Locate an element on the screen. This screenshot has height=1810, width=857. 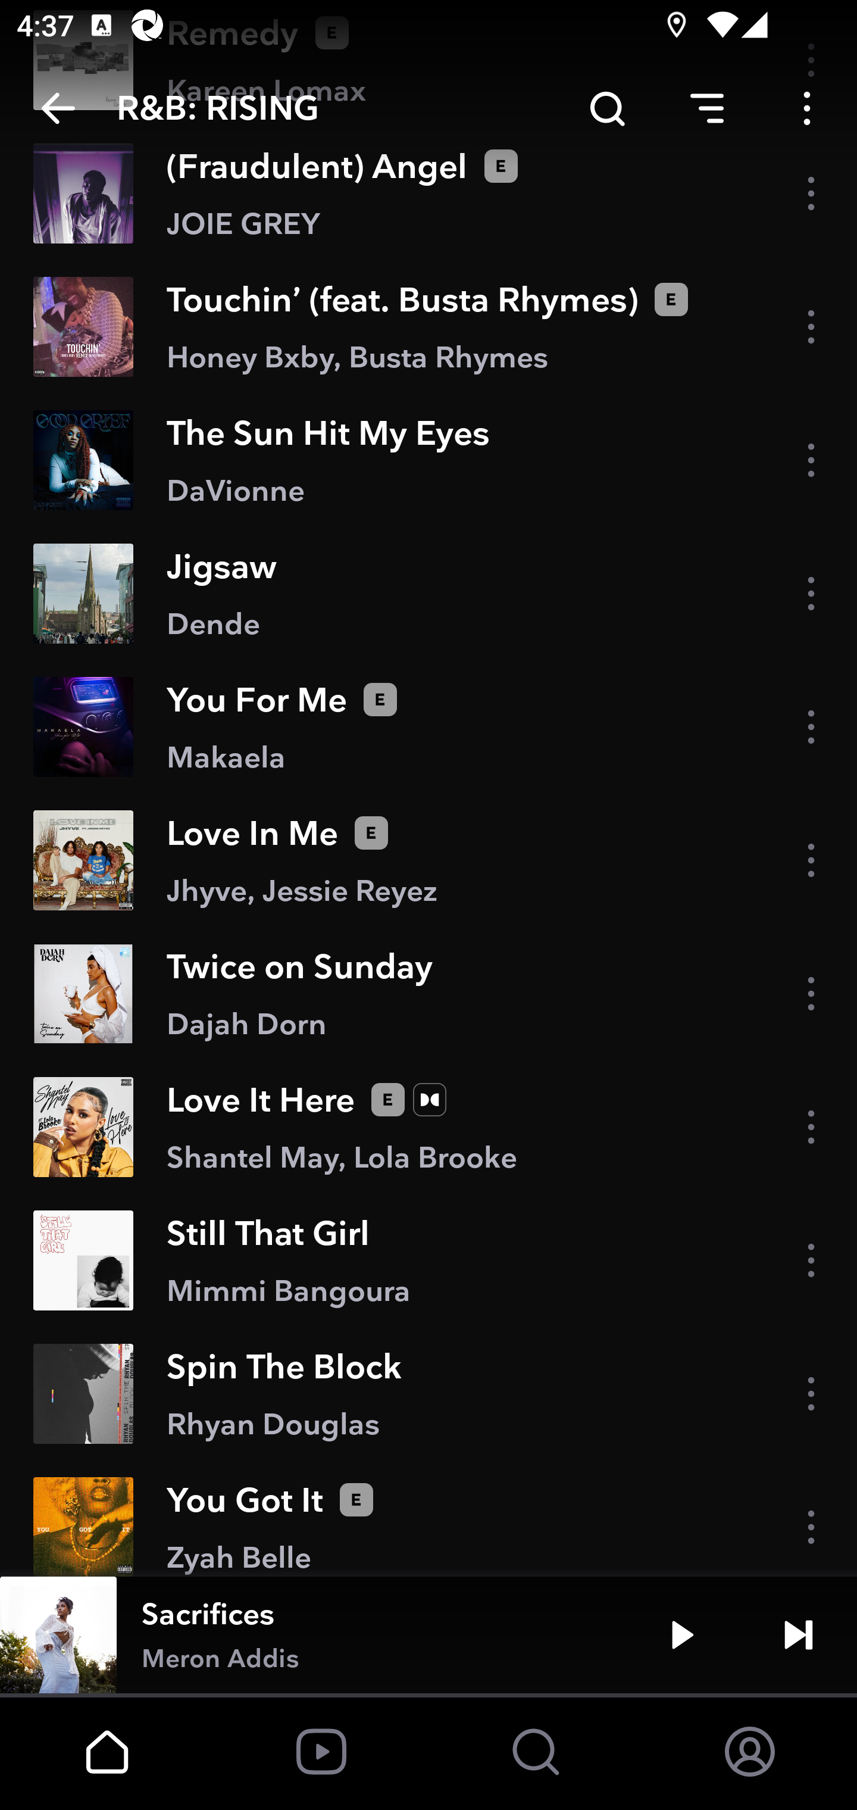
(Fraudulent) Angel JOIE GREY is located at coordinates (428, 193).